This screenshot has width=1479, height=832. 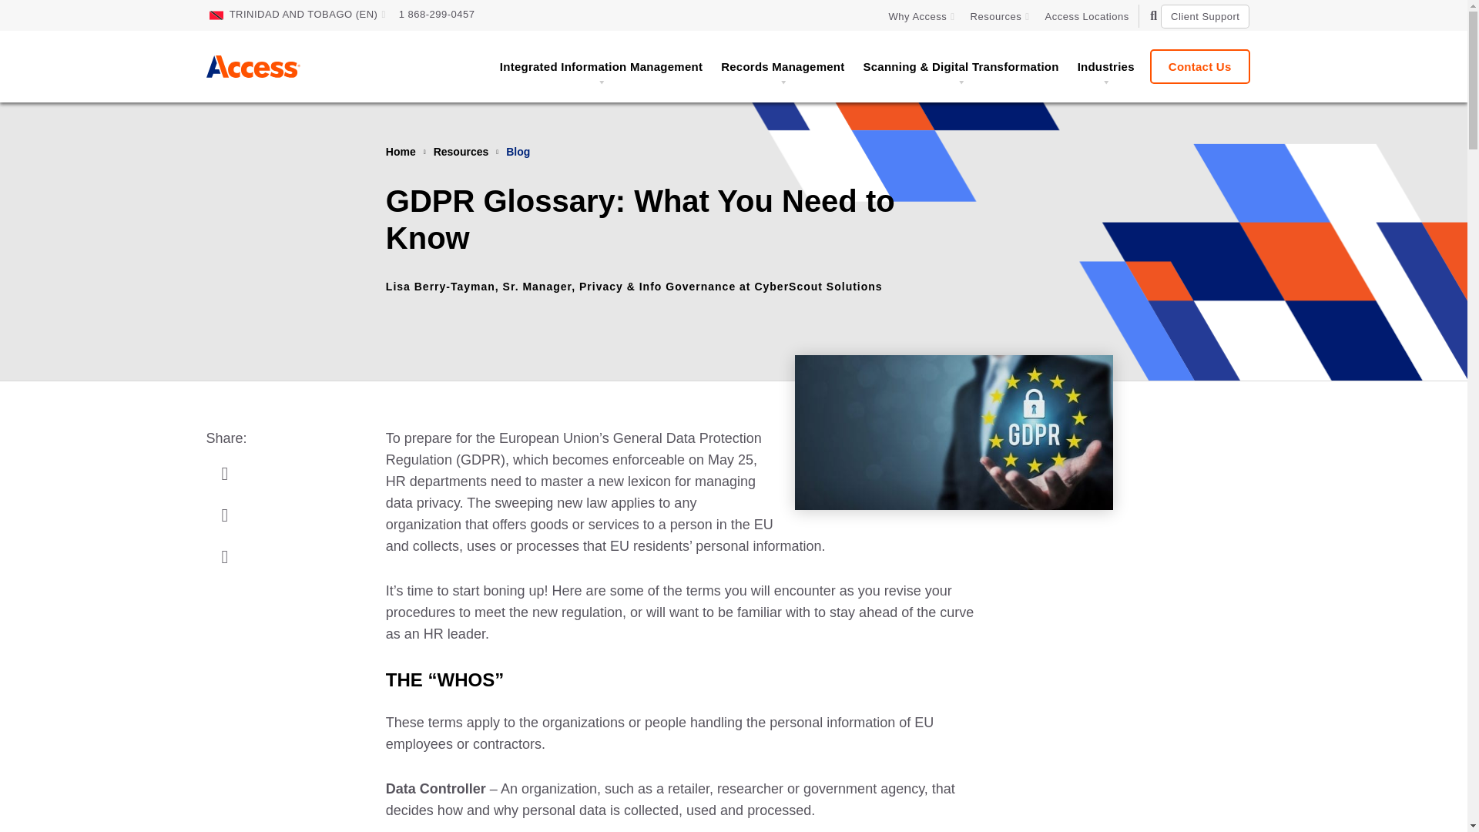 What do you see at coordinates (77, 20) in the screenshot?
I see `Skip to Main Content` at bounding box center [77, 20].